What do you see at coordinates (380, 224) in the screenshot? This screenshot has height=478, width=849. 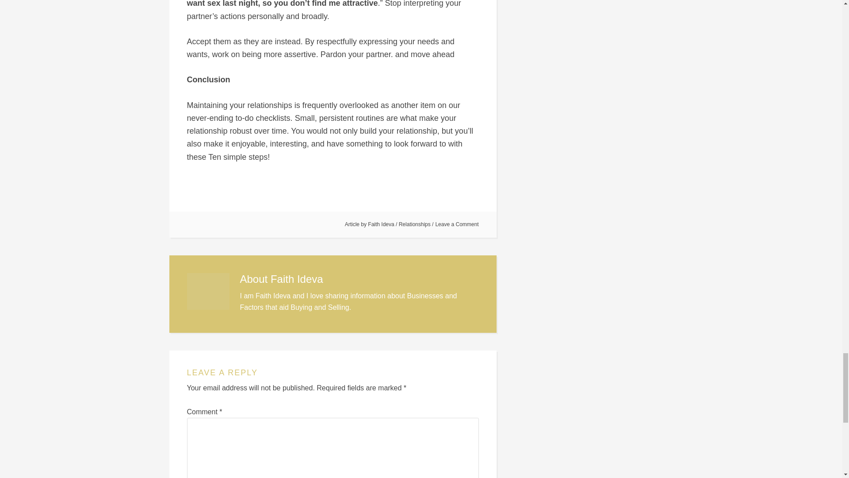 I see `Faith Ideva` at bounding box center [380, 224].